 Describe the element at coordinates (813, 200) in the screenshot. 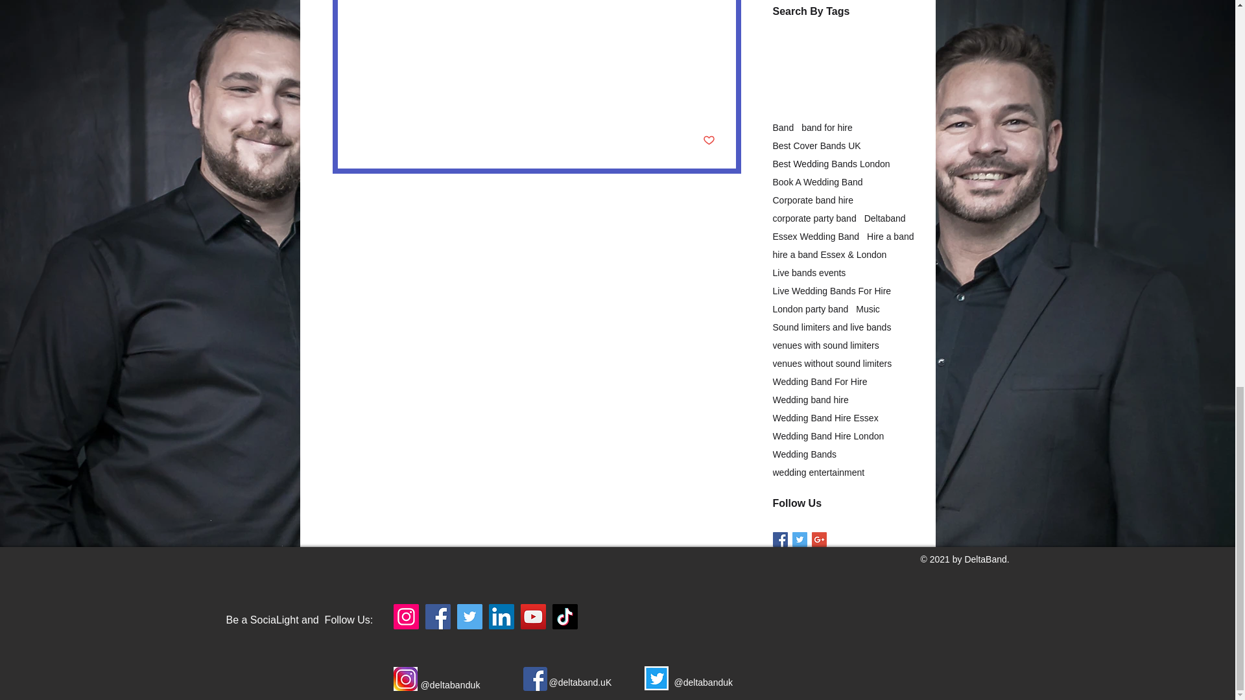

I see `Corporate band hire` at that location.